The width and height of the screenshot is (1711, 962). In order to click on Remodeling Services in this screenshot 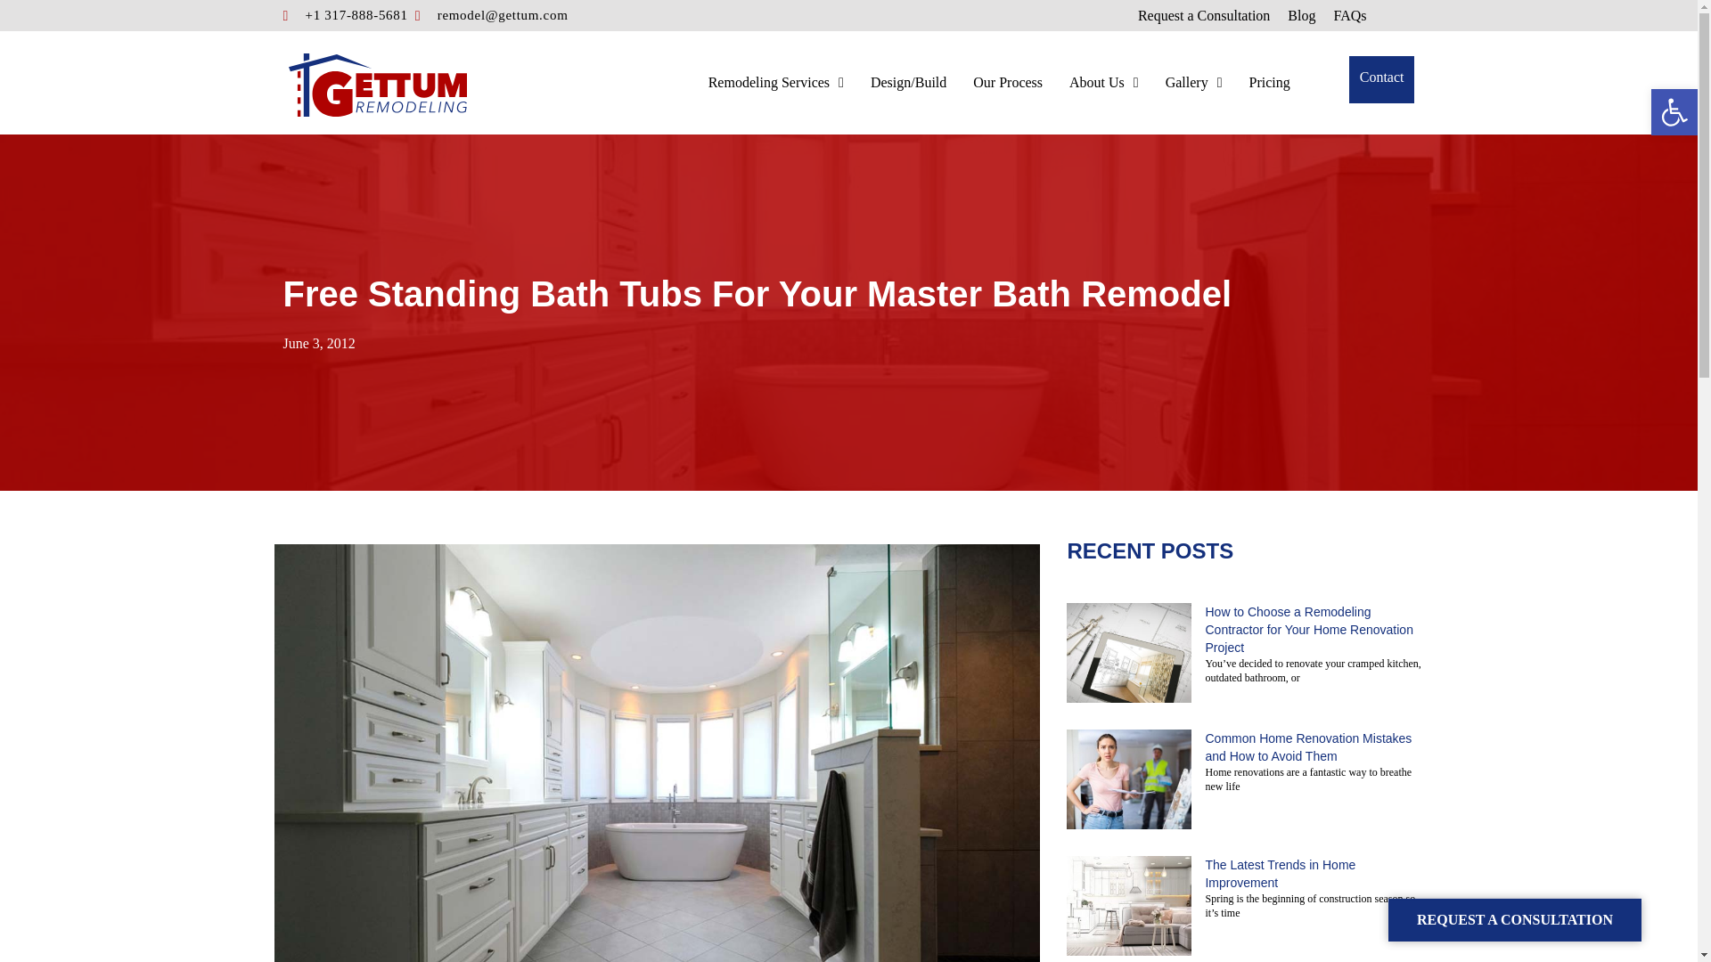, I will do `click(775, 82)`.